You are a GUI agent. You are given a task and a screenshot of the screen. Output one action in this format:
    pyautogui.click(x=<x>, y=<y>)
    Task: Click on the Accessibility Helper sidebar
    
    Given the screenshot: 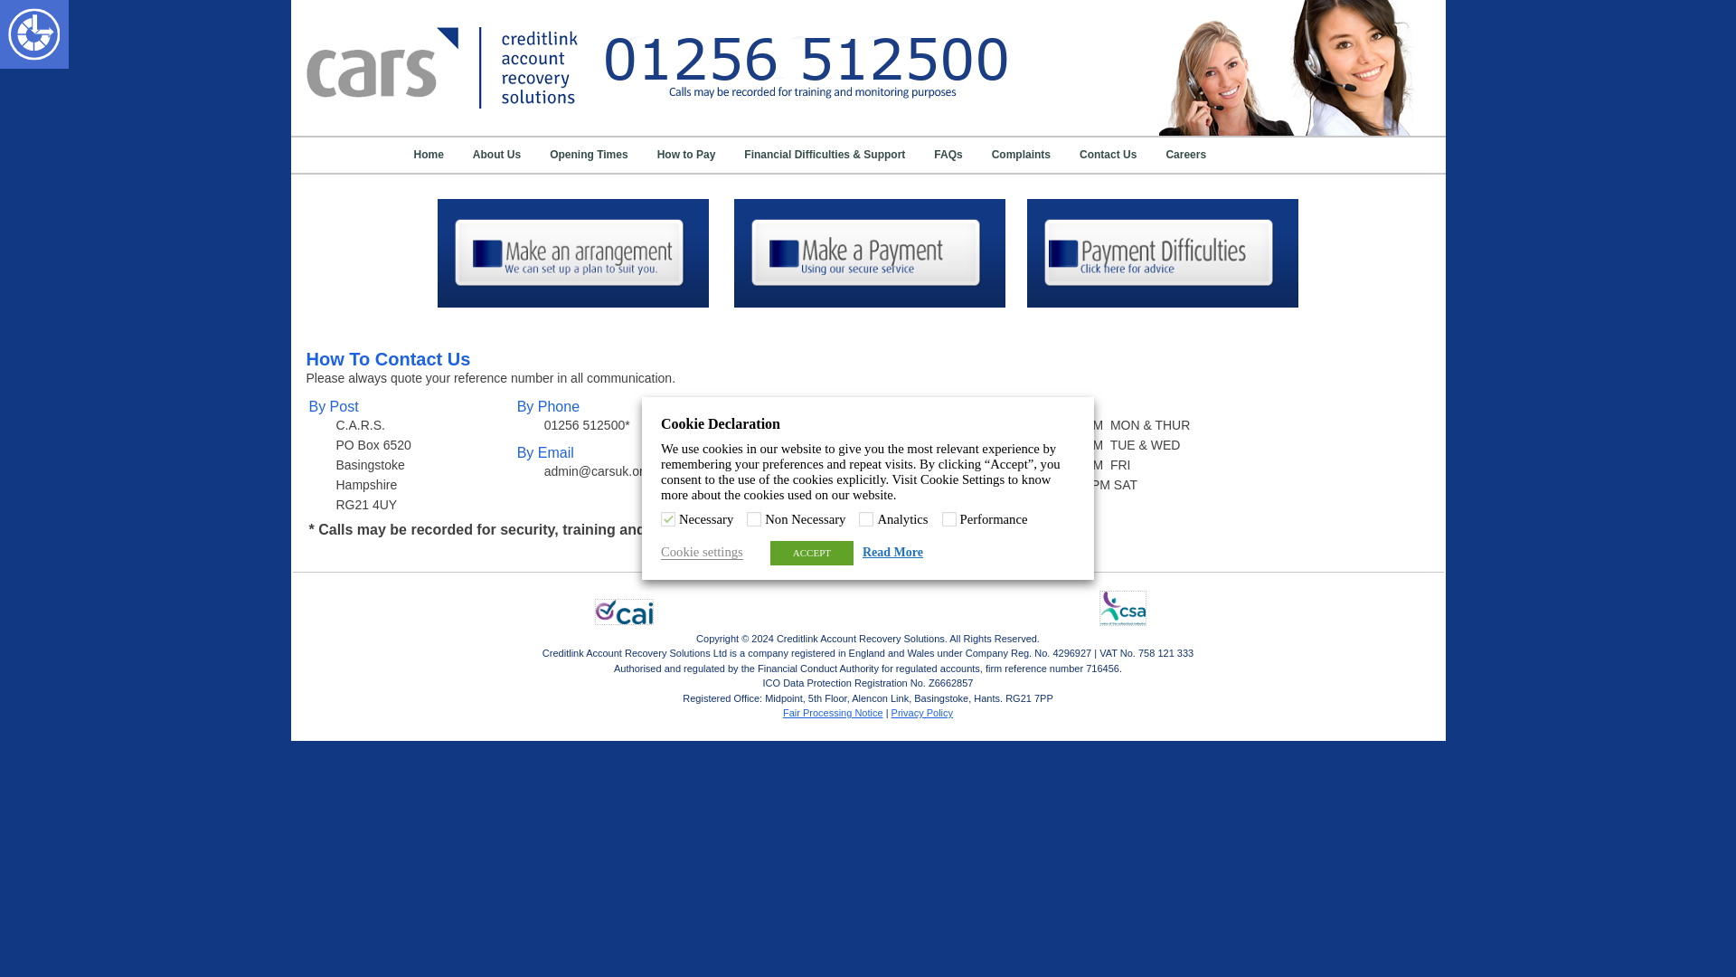 What is the action you would take?
    pyautogui.click(x=22, y=22)
    